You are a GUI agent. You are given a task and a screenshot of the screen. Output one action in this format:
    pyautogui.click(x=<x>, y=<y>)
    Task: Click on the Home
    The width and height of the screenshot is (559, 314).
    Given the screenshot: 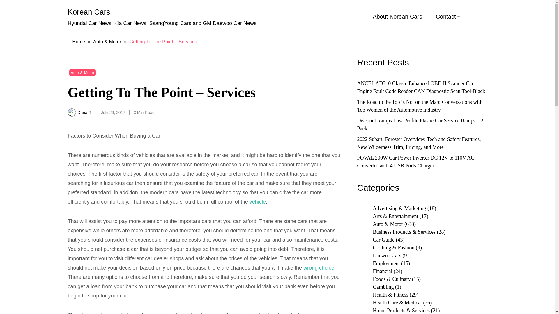 What is the action you would take?
    pyautogui.click(x=79, y=42)
    